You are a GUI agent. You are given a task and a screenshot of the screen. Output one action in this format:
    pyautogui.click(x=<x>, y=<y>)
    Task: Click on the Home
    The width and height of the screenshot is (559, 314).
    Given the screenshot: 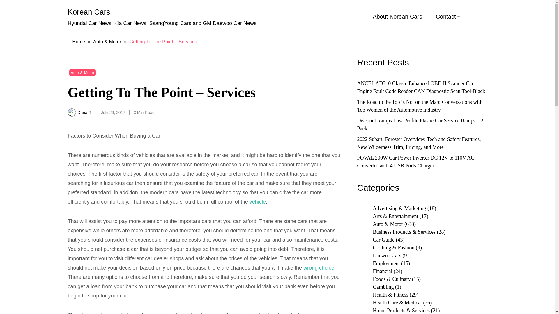 What is the action you would take?
    pyautogui.click(x=79, y=42)
    